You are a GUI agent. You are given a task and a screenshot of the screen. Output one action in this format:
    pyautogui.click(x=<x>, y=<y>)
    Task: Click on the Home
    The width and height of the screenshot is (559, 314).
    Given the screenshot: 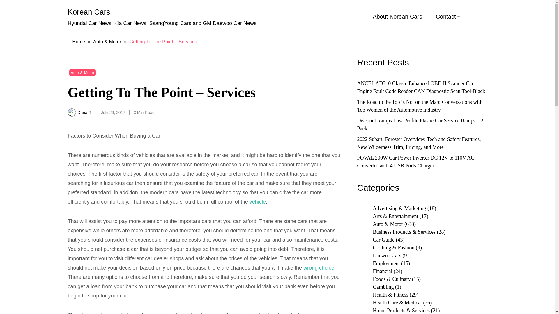 What is the action you would take?
    pyautogui.click(x=79, y=42)
    